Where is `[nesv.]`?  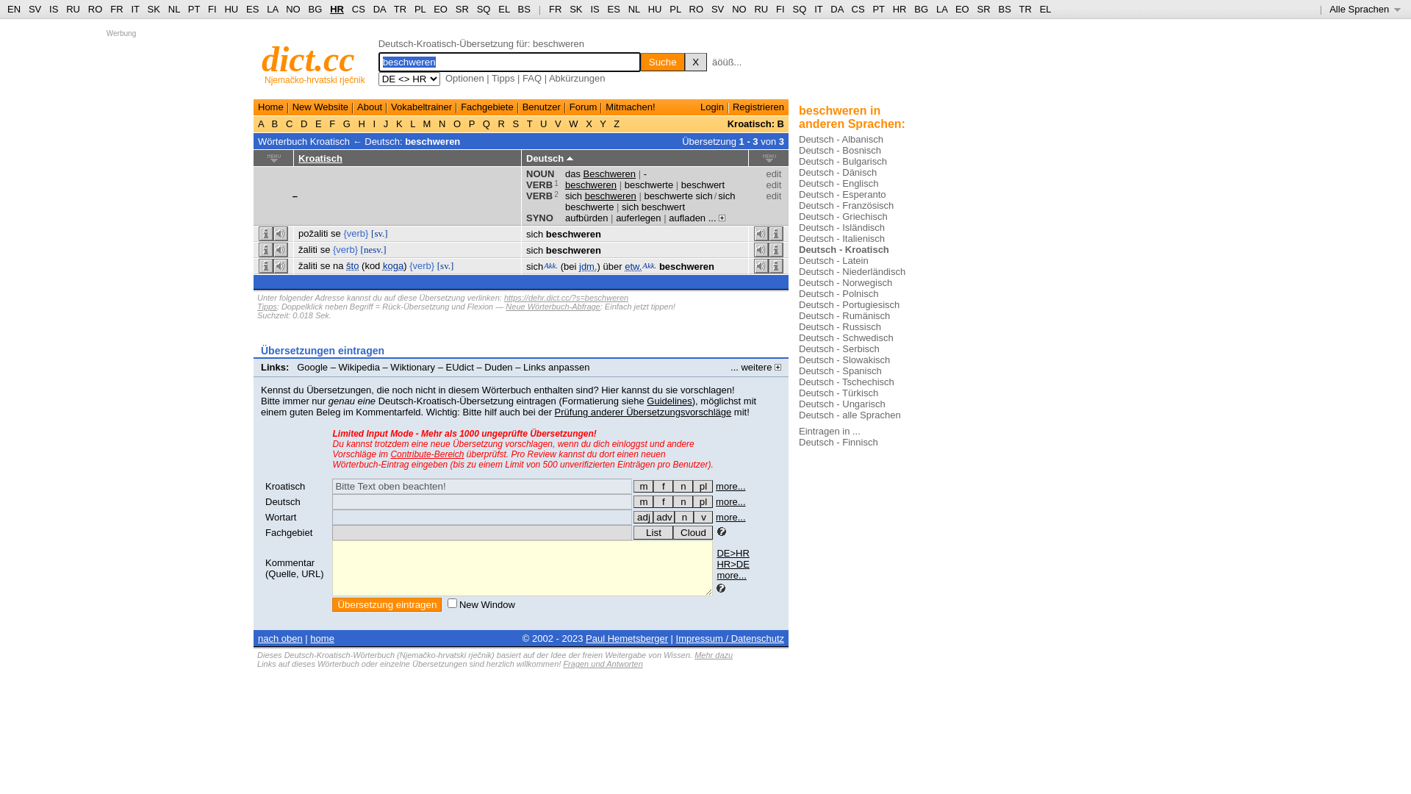 [nesv.] is located at coordinates (373, 250).